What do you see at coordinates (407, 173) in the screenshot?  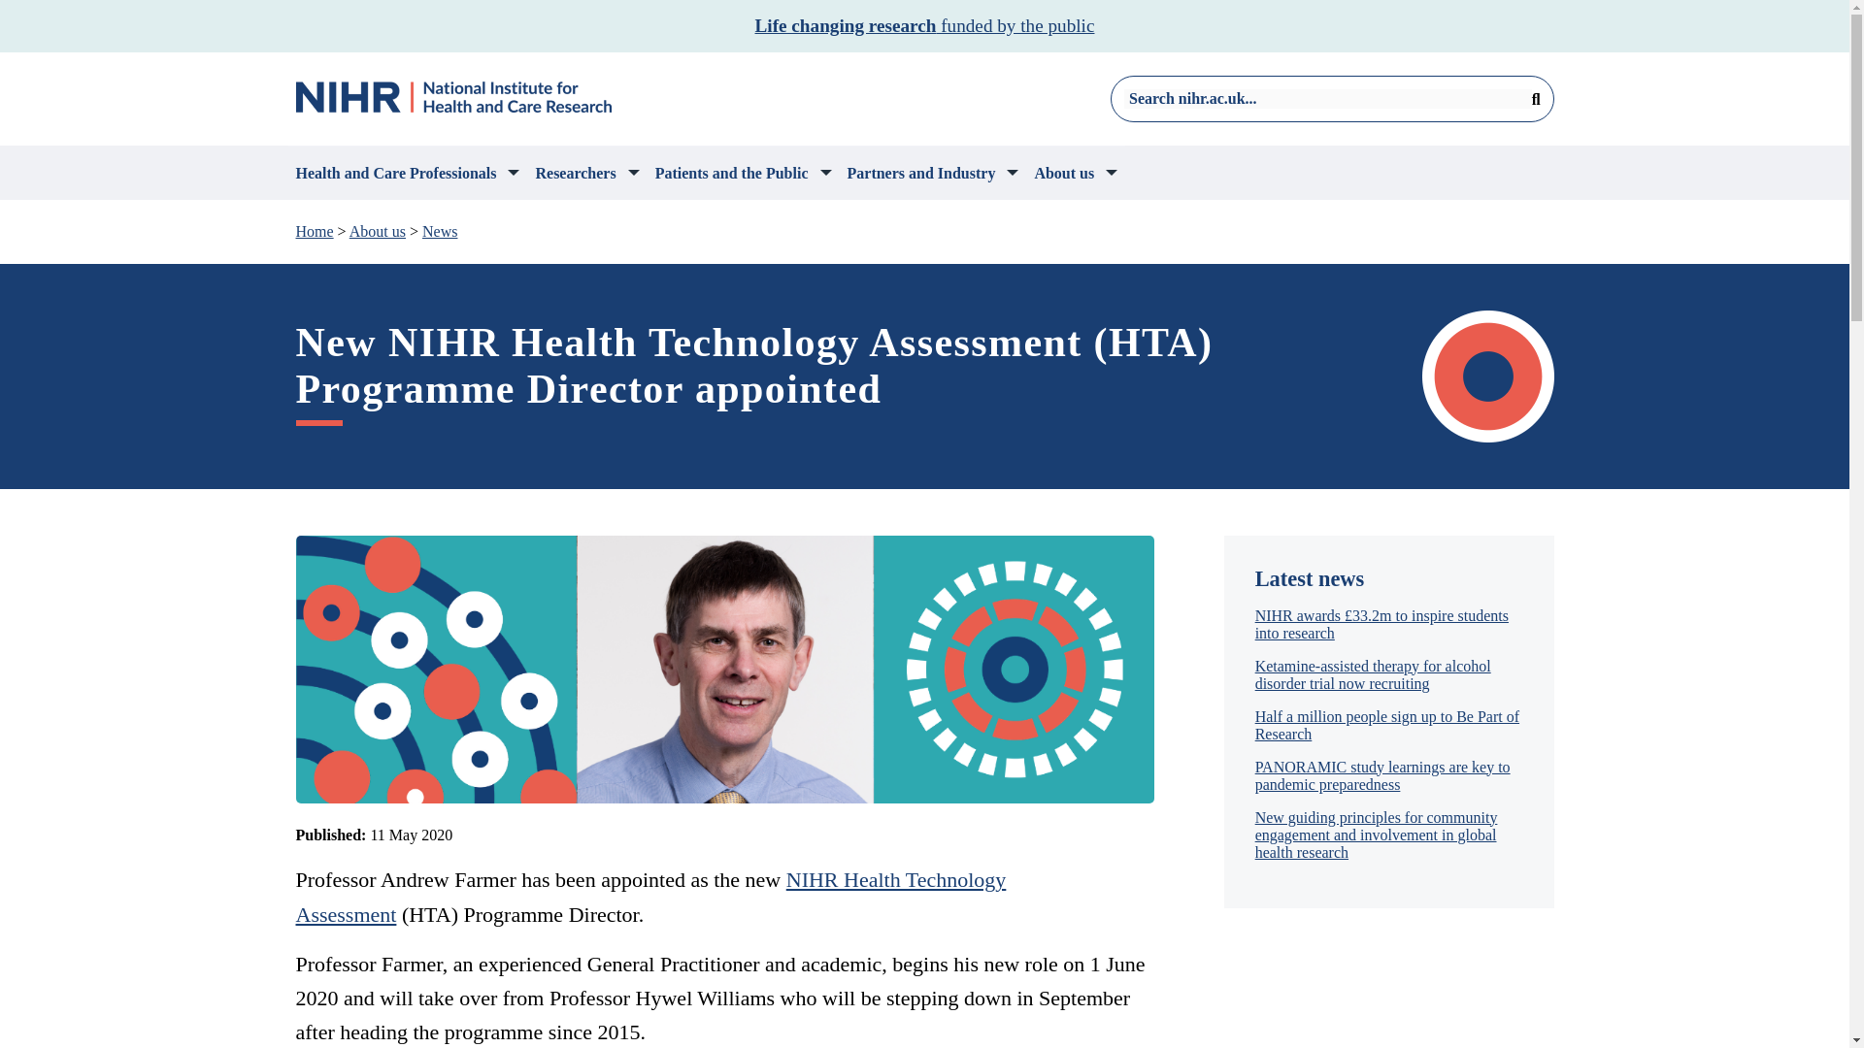 I see `Health and Care Professionals` at bounding box center [407, 173].